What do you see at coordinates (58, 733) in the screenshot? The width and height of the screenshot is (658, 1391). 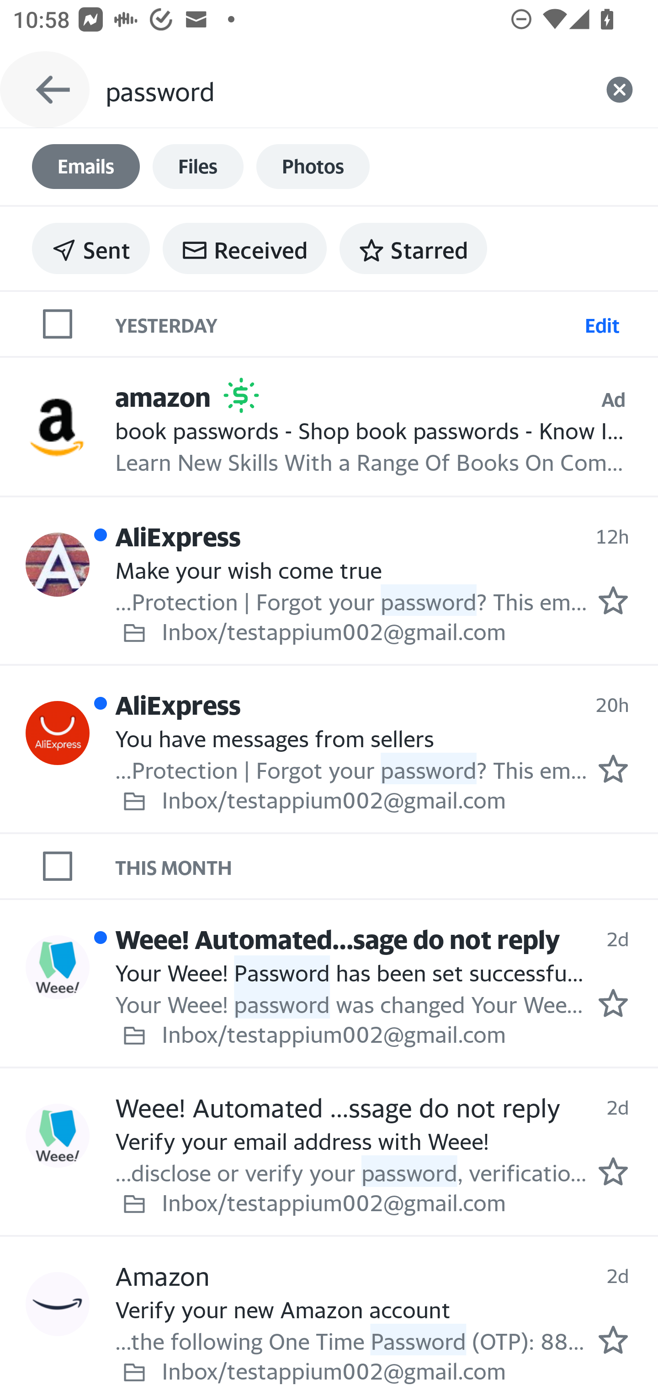 I see `Profile
AliExpress` at bounding box center [58, 733].